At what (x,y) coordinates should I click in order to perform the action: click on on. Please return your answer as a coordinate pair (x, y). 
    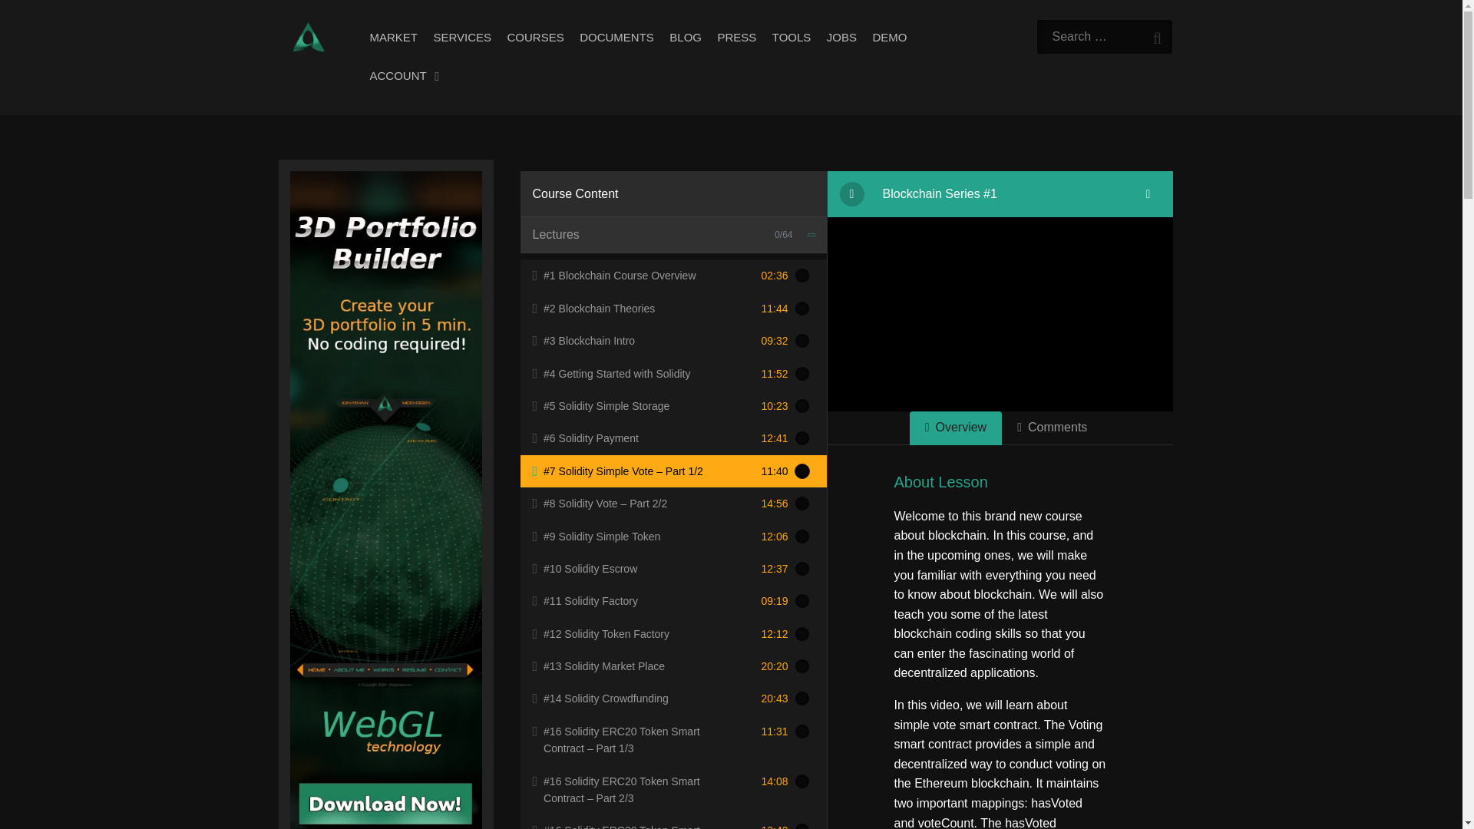
    Looking at the image, I should click on (801, 405).